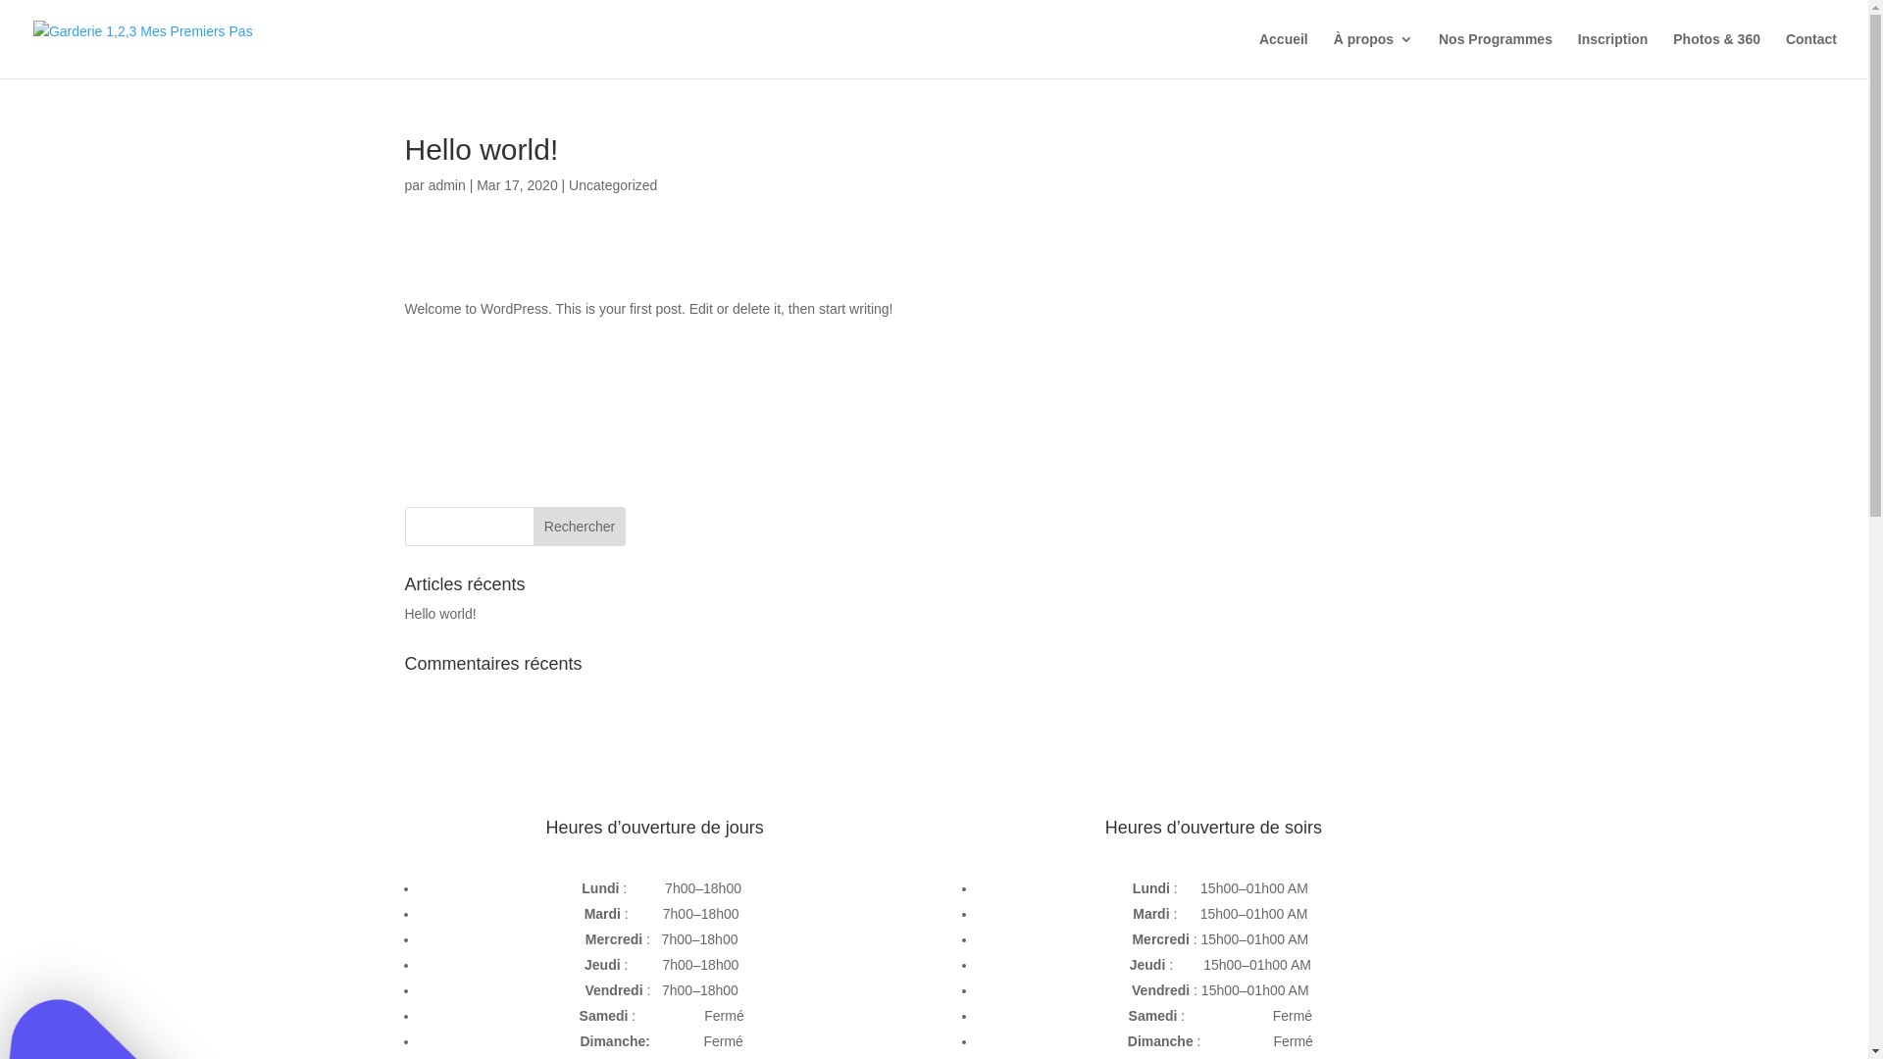 The height and width of the screenshot is (1059, 1883). Describe the element at coordinates (439, 614) in the screenshot. I see `Hello world!` at that location.